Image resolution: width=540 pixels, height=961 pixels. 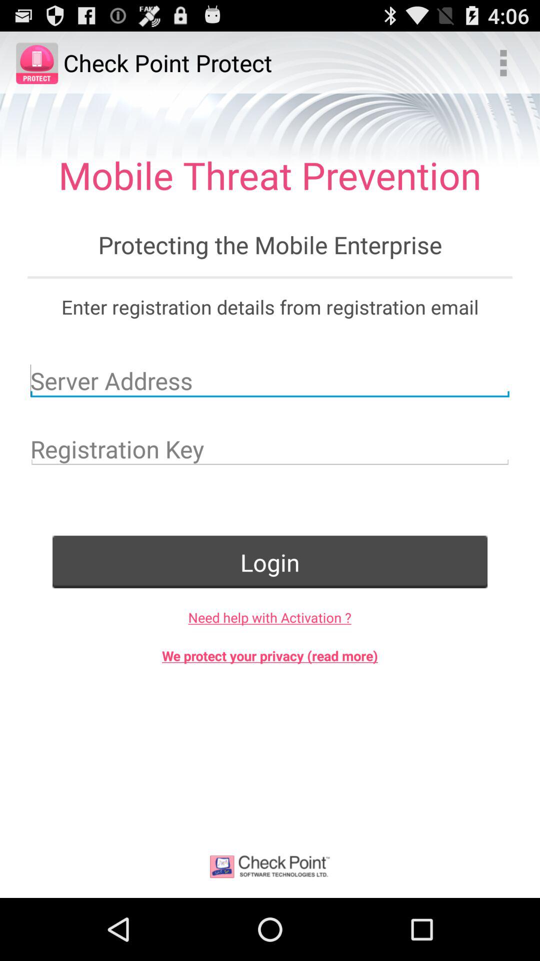 I want to click on server address, so click(x=270, y=380).